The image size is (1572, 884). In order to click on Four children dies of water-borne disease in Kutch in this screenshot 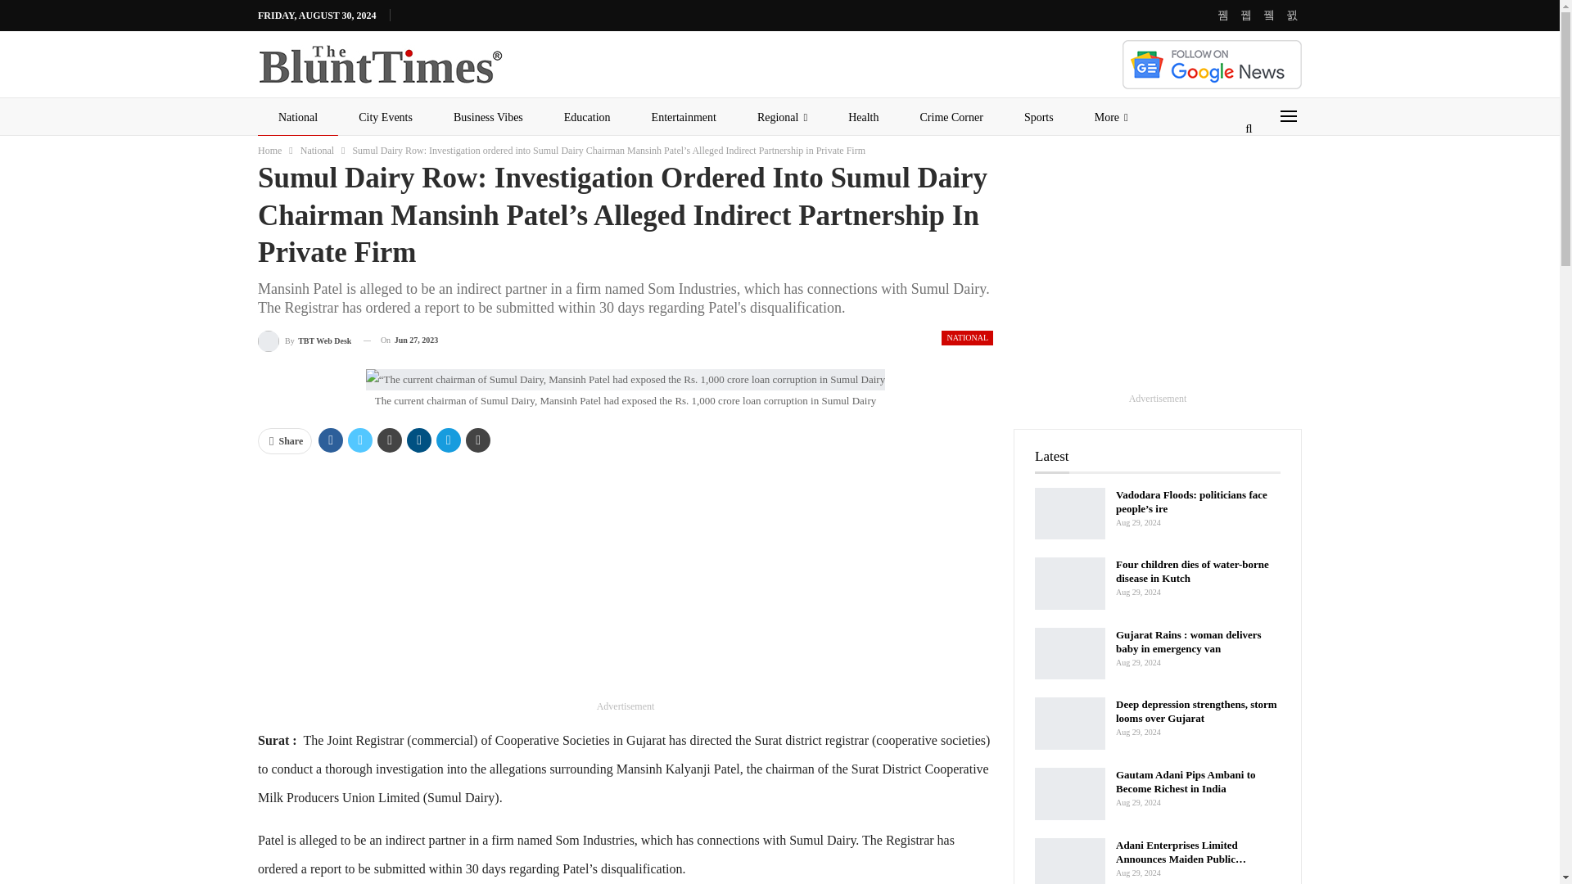, I will do `click(1069, 584)`.